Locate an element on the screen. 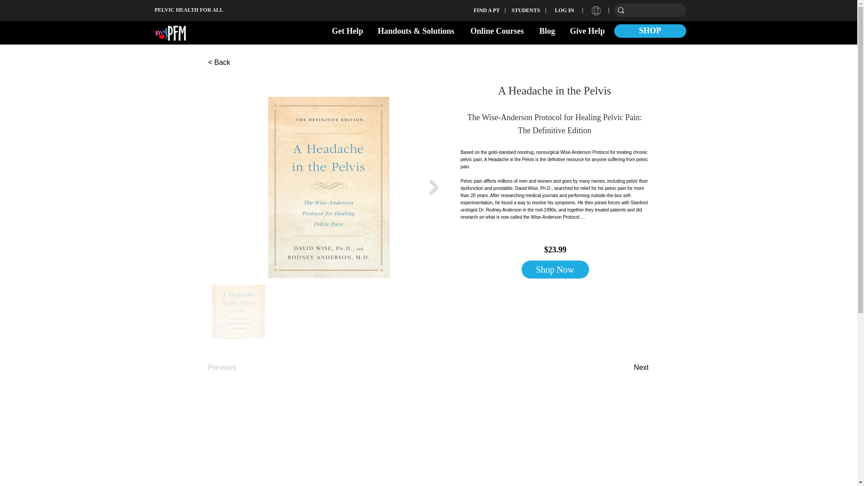  STUDENTS is located at coordinates (526, 10).